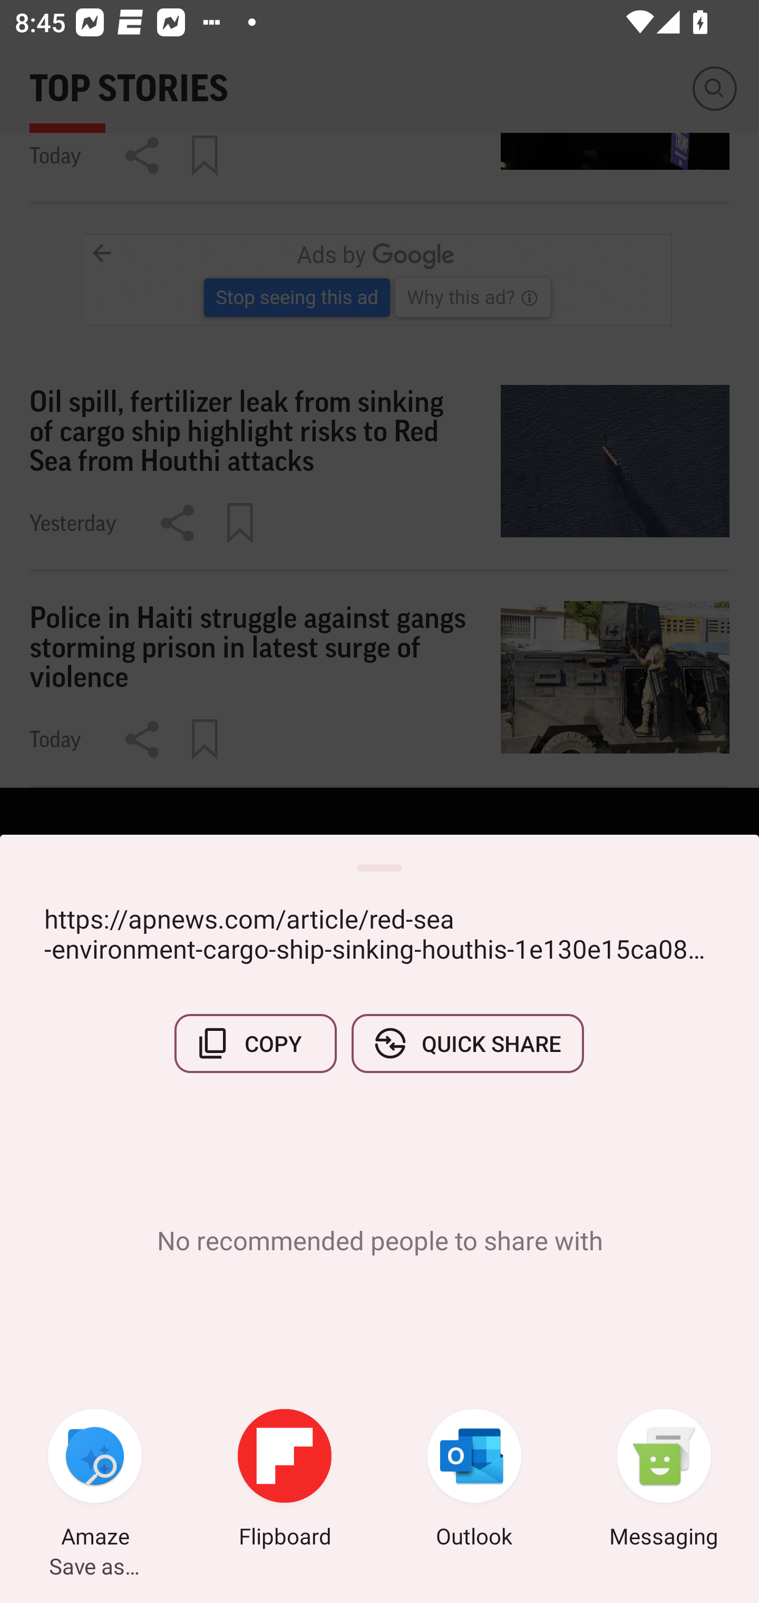 The image size is (759, 1603). I want to click on Flipboard, so click(285, 1481).